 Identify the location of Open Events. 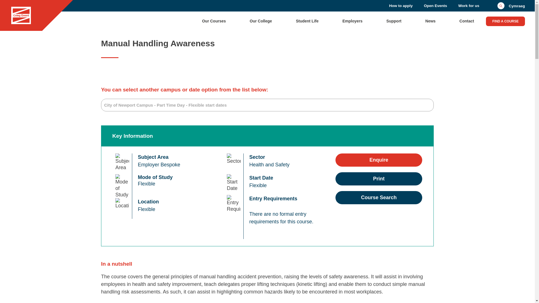
(435, 6).